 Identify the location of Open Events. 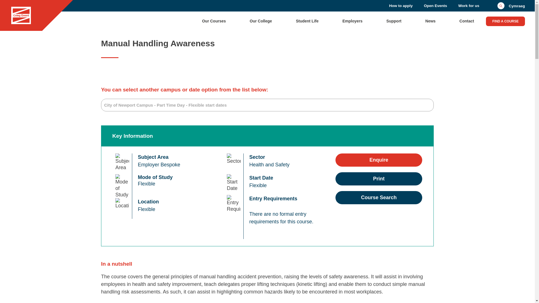
(435, 6).